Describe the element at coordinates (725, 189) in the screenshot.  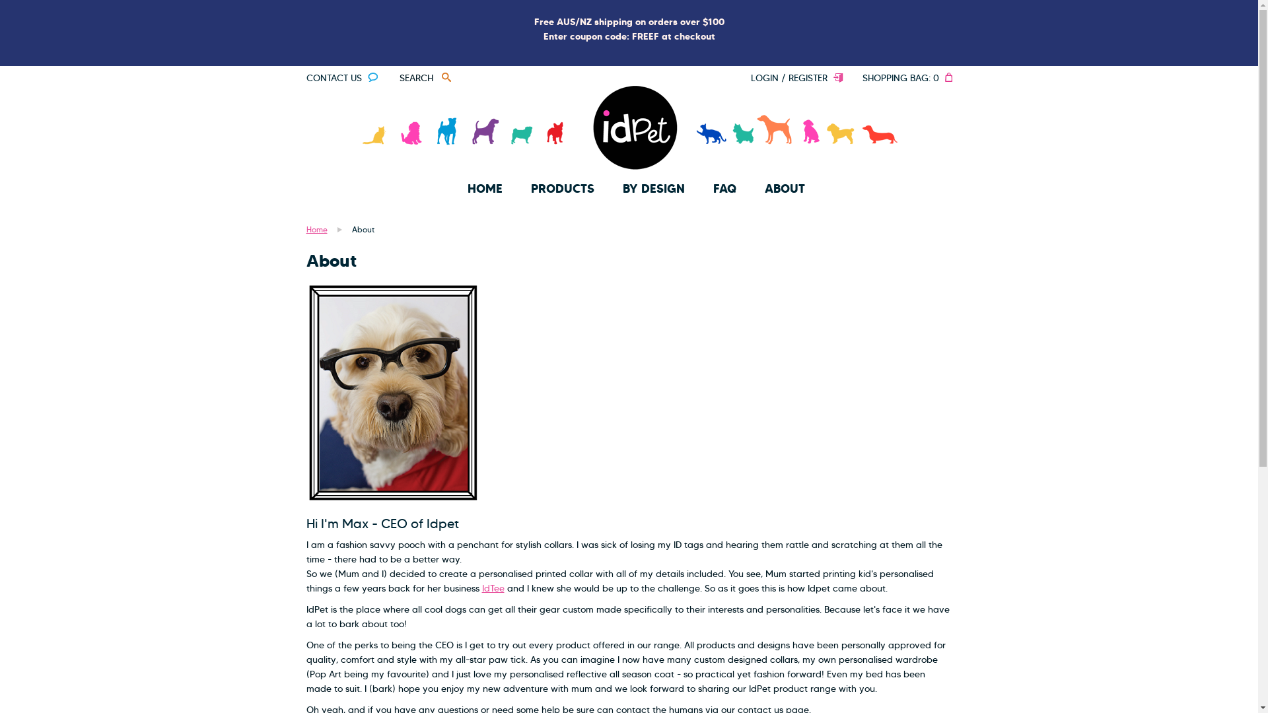
I see `FAQ` at that location.